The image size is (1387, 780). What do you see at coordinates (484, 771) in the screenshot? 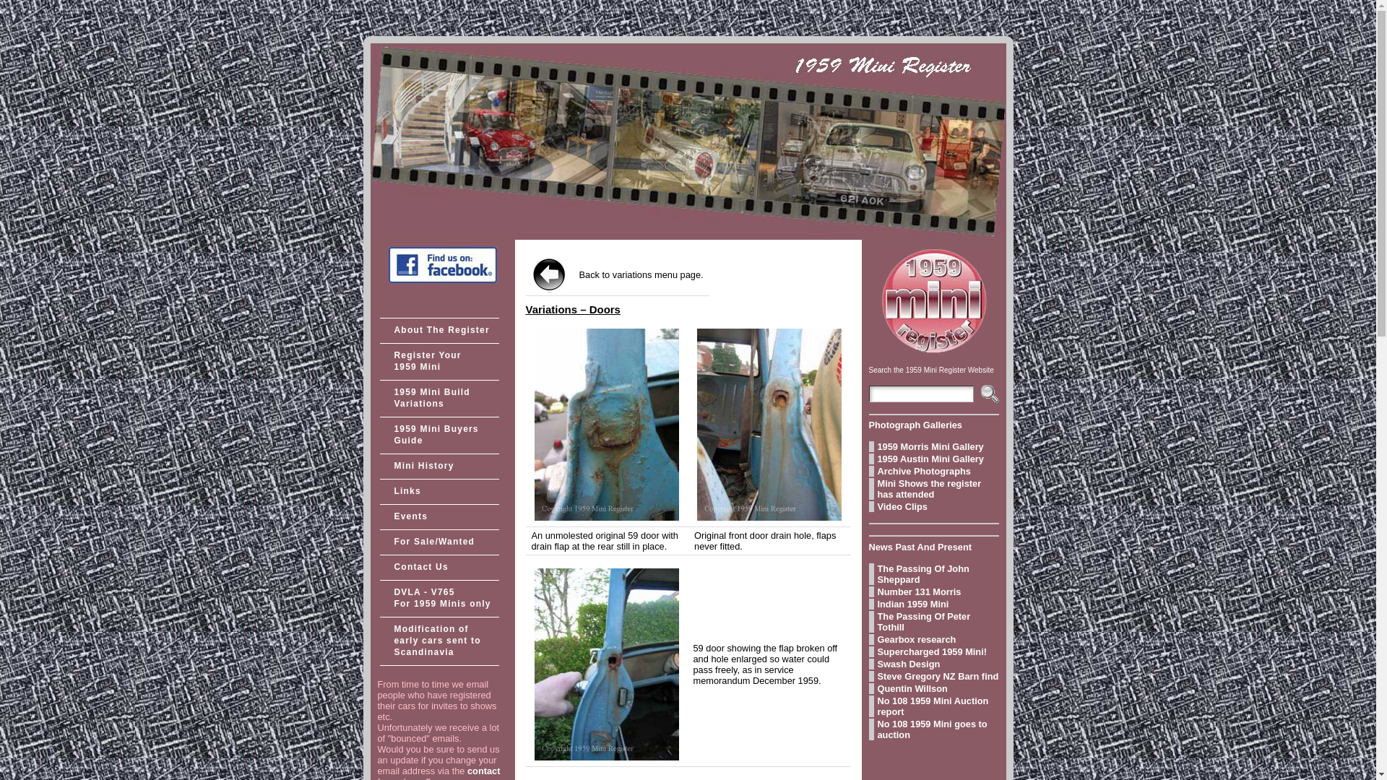
I see `contact` at bounding box center [484, 771].